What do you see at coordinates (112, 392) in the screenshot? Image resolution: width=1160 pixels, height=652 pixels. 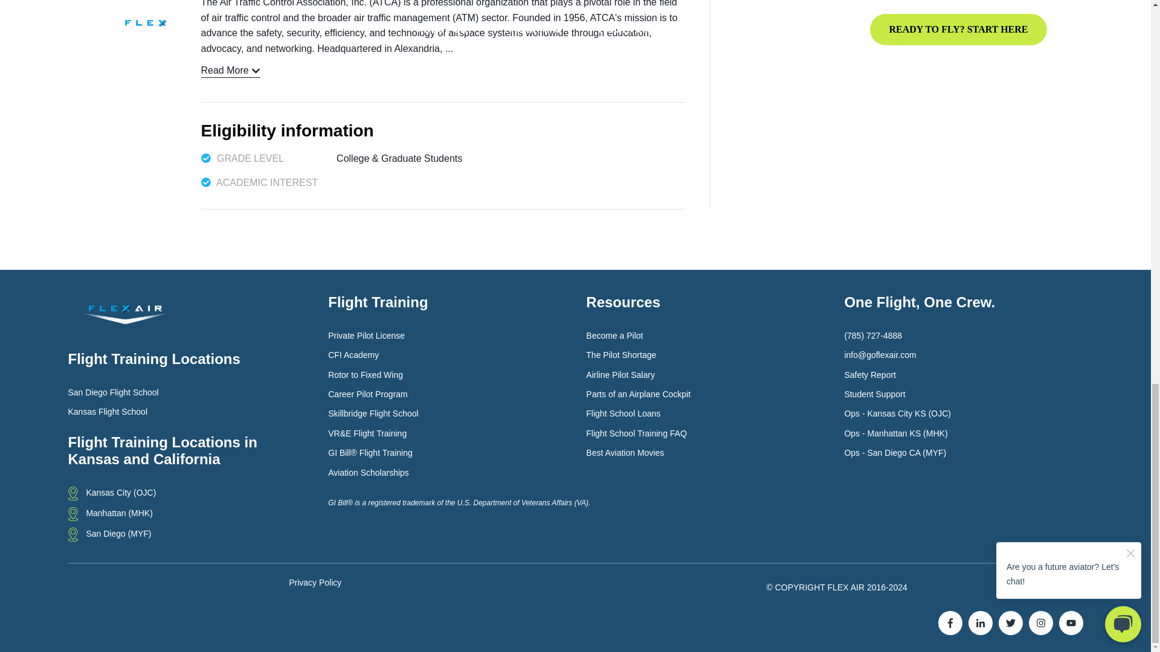 I see `San Diego Flight School` at bounding box center [112, 392].